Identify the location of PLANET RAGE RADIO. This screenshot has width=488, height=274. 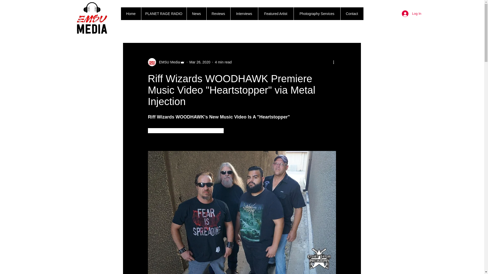
(164, 14).